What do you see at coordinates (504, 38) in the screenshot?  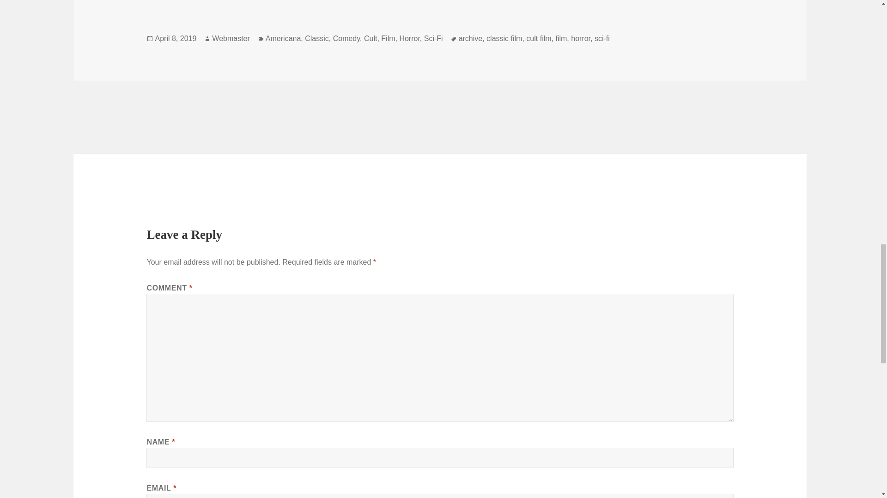 I see `classic film` at bounding box center [504, 38].